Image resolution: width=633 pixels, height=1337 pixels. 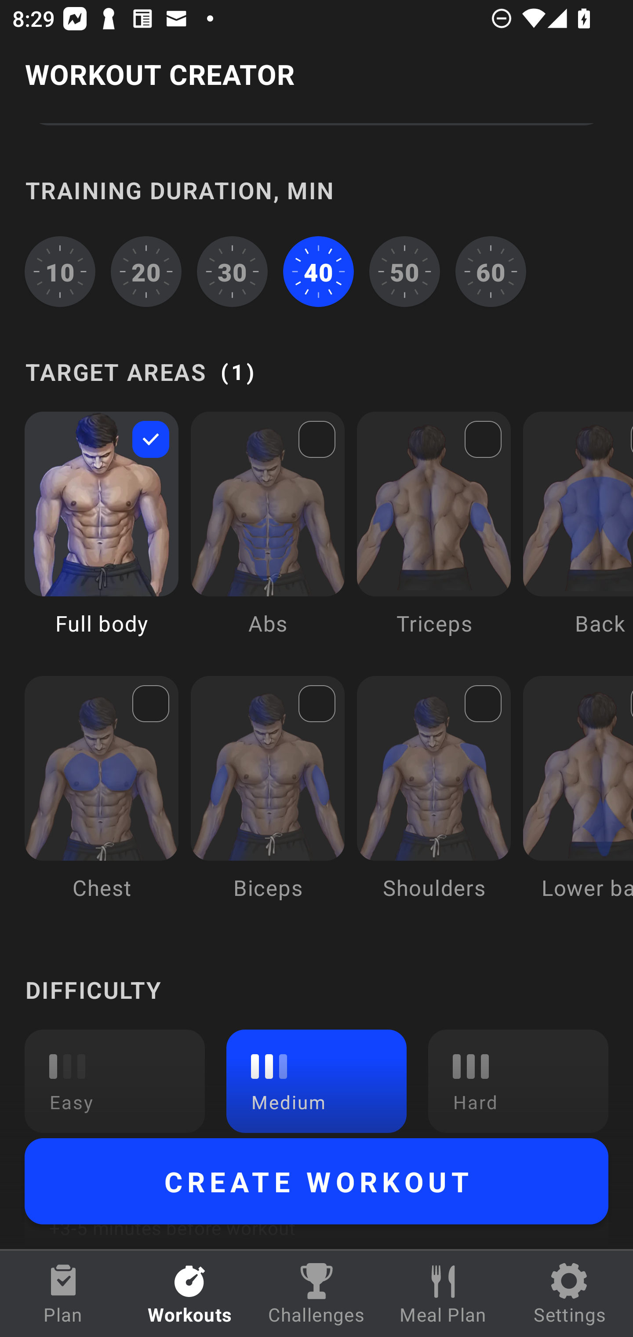 I want to click on Triceps, so click(x=434, y=536).